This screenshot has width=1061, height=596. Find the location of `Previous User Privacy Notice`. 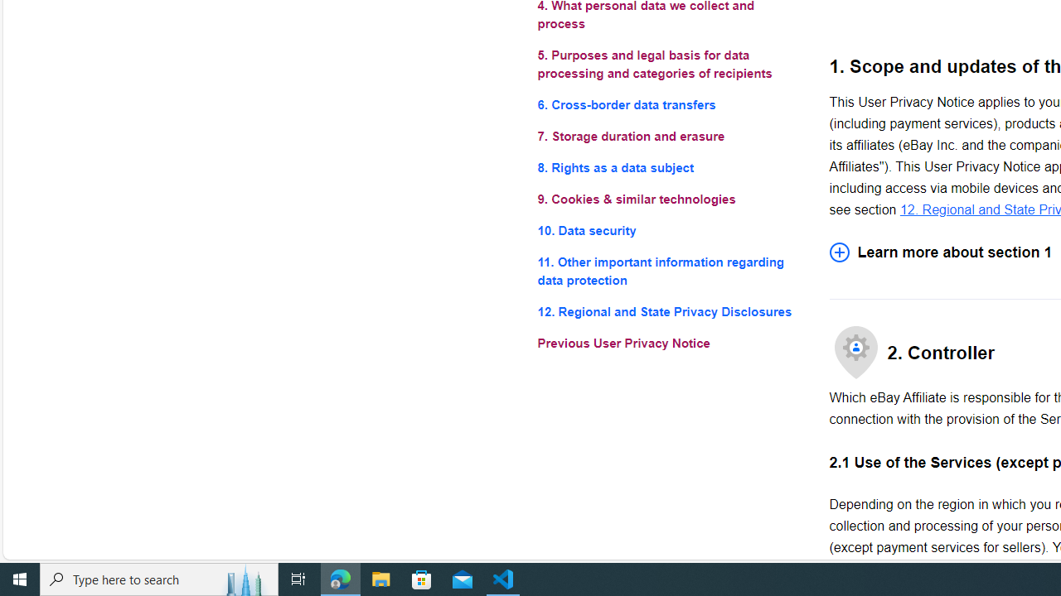

Previous User Privacy Notice is located at coordinates (670, 343).